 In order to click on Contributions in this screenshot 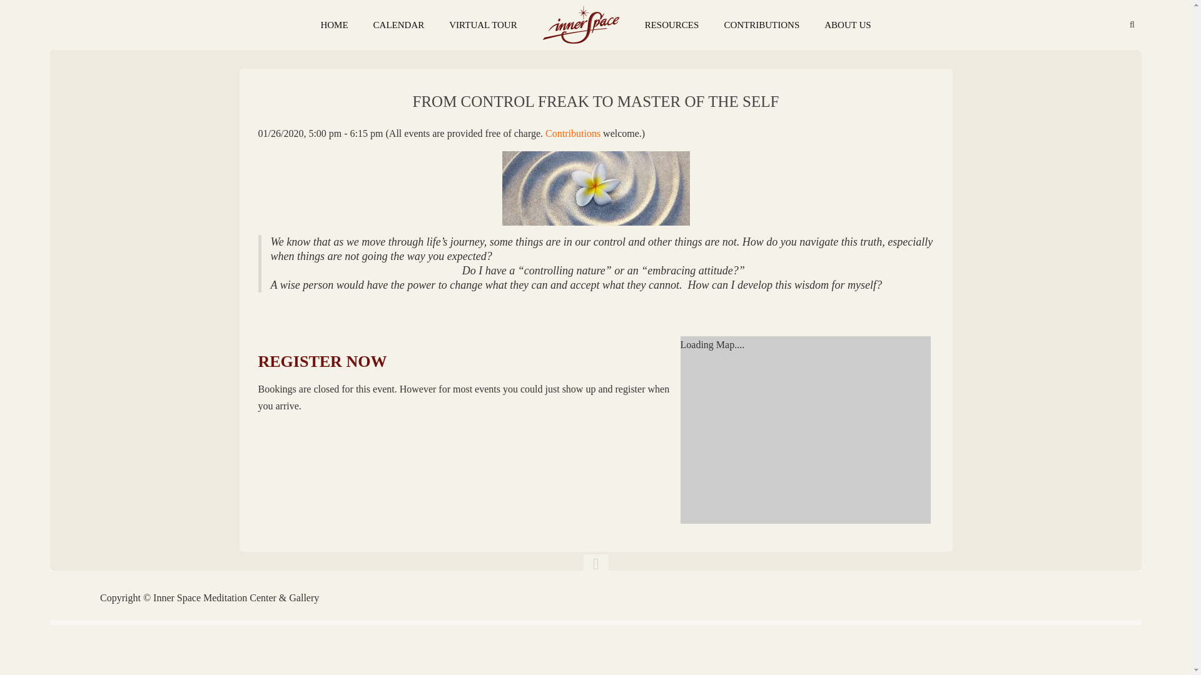, I will do `click(573, 134)`.